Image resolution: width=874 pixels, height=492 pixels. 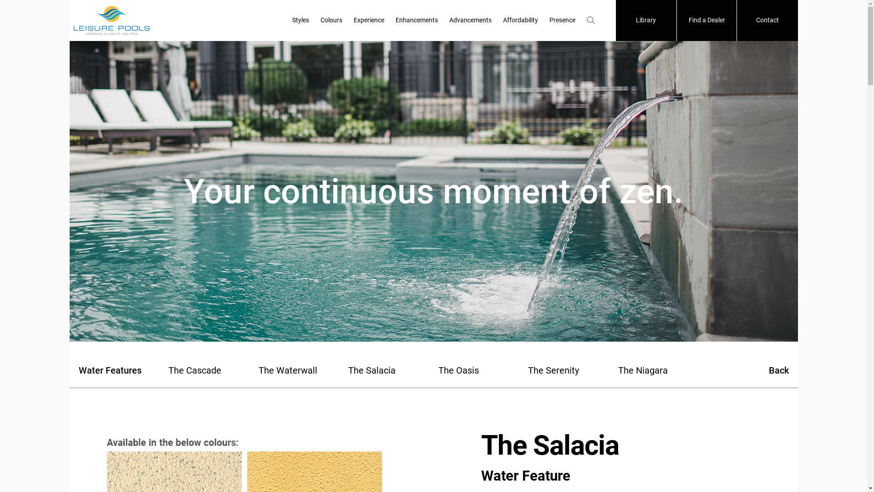 What do you see at coordinates (369, 20) in the screenshot?
I see `Experience` at bounding box center [369, 20].